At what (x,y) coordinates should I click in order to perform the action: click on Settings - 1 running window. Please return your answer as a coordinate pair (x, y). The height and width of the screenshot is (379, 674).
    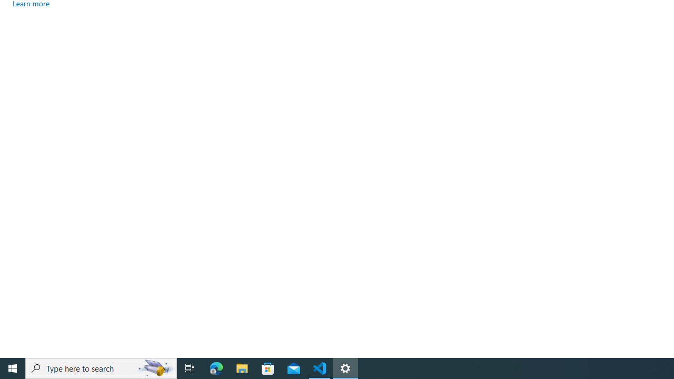
    Looking at the image, I should click on (345, 368).